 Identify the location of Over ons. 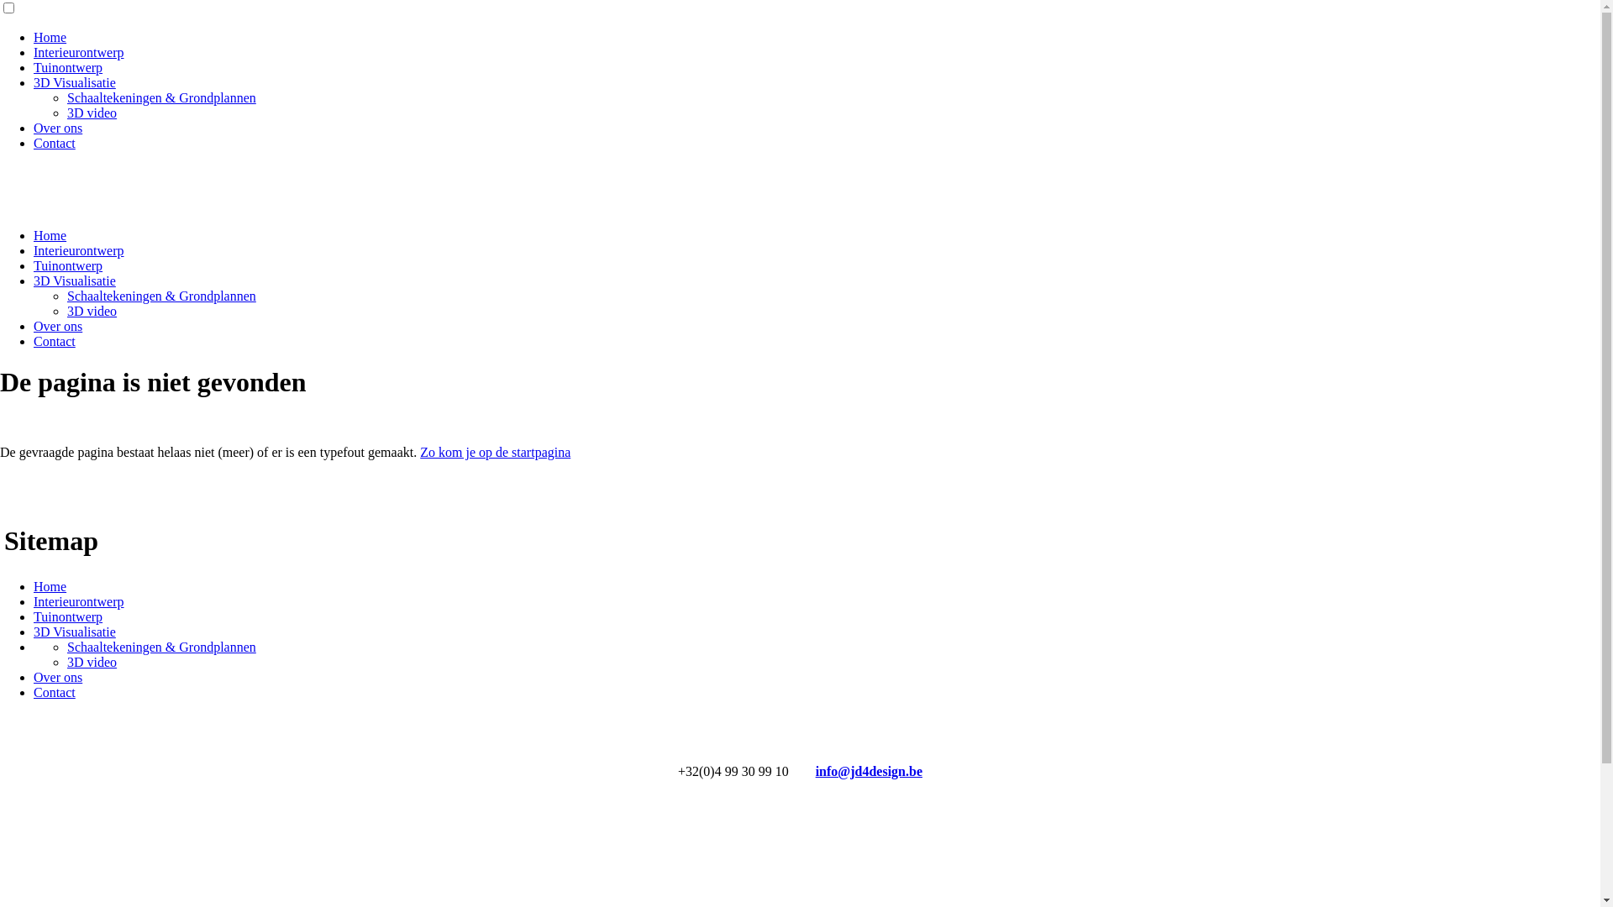
(58, 326).